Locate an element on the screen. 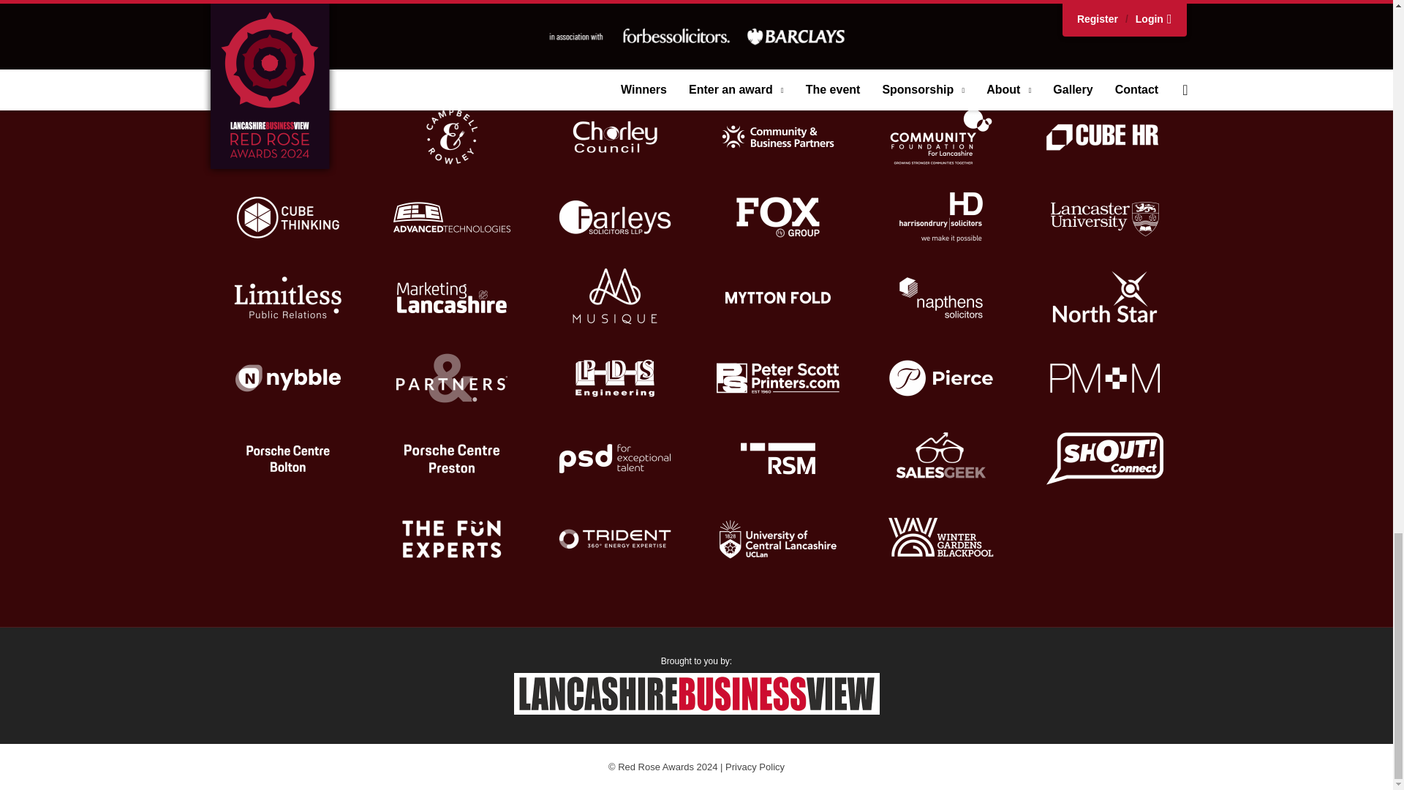 Image resolution: width=1404 pixels, height=790 pixels. Brewin Dolphin is located at coordinates (941, 56).